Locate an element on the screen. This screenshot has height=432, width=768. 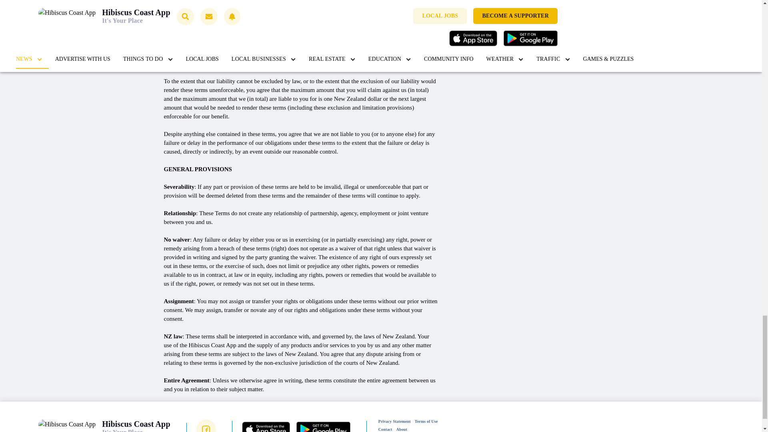
Contact is located at coordinates (385, 429).